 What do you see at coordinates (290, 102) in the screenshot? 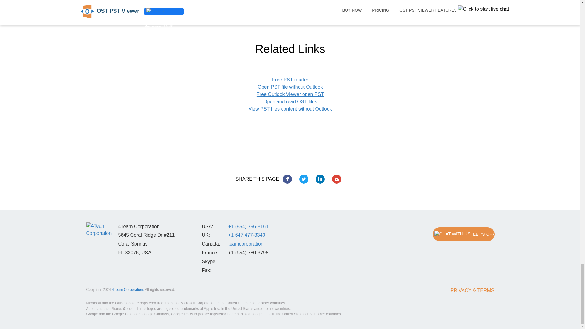
I see `Open and read OST files` at bounding box center [290, 102].